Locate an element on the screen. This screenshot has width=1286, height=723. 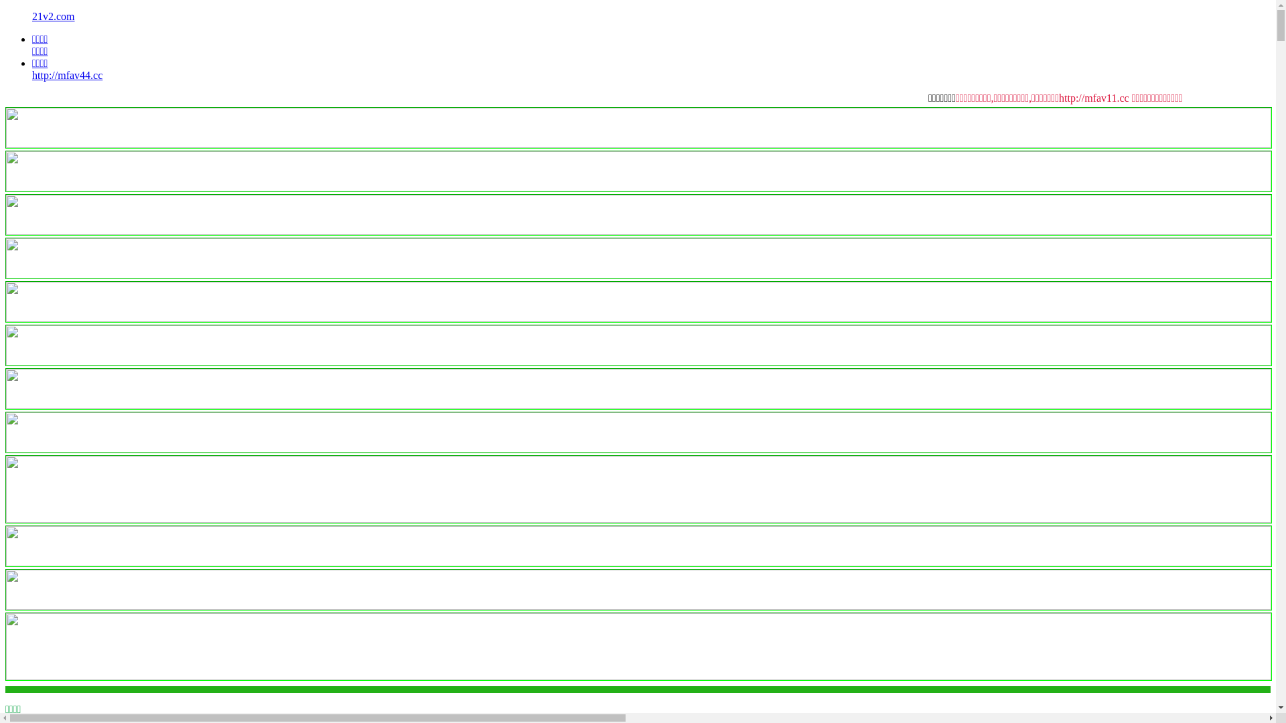
21v2.com is located at coordinates (54, 16).